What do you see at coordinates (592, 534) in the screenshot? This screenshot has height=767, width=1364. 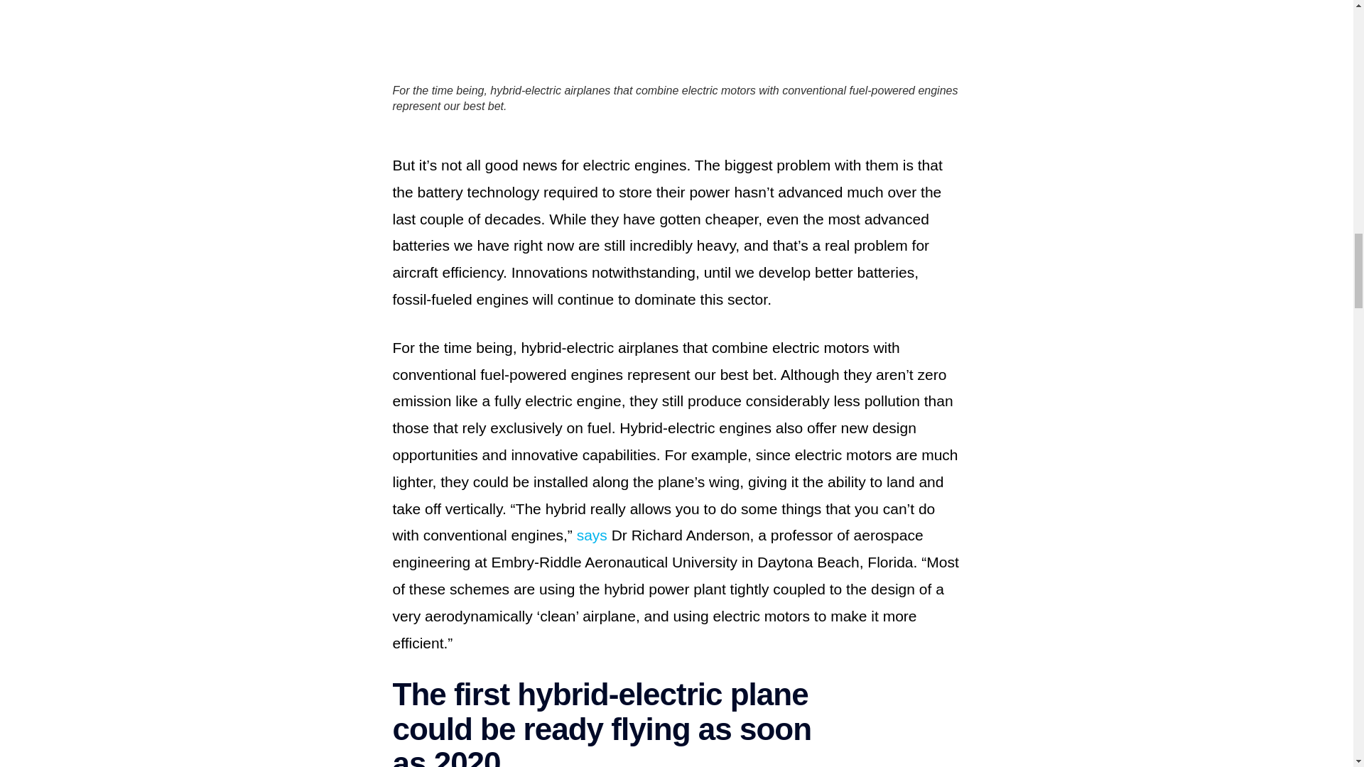 I see `says` at bounding box center [592, 534].